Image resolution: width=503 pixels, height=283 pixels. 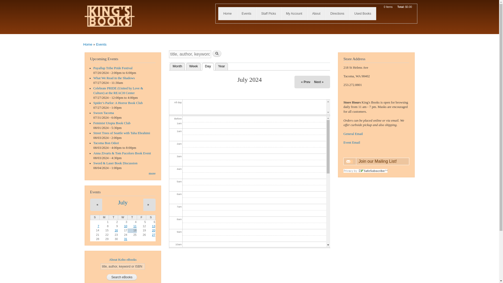 I want to click on Navigate to next month, so click(x=148, y=205).